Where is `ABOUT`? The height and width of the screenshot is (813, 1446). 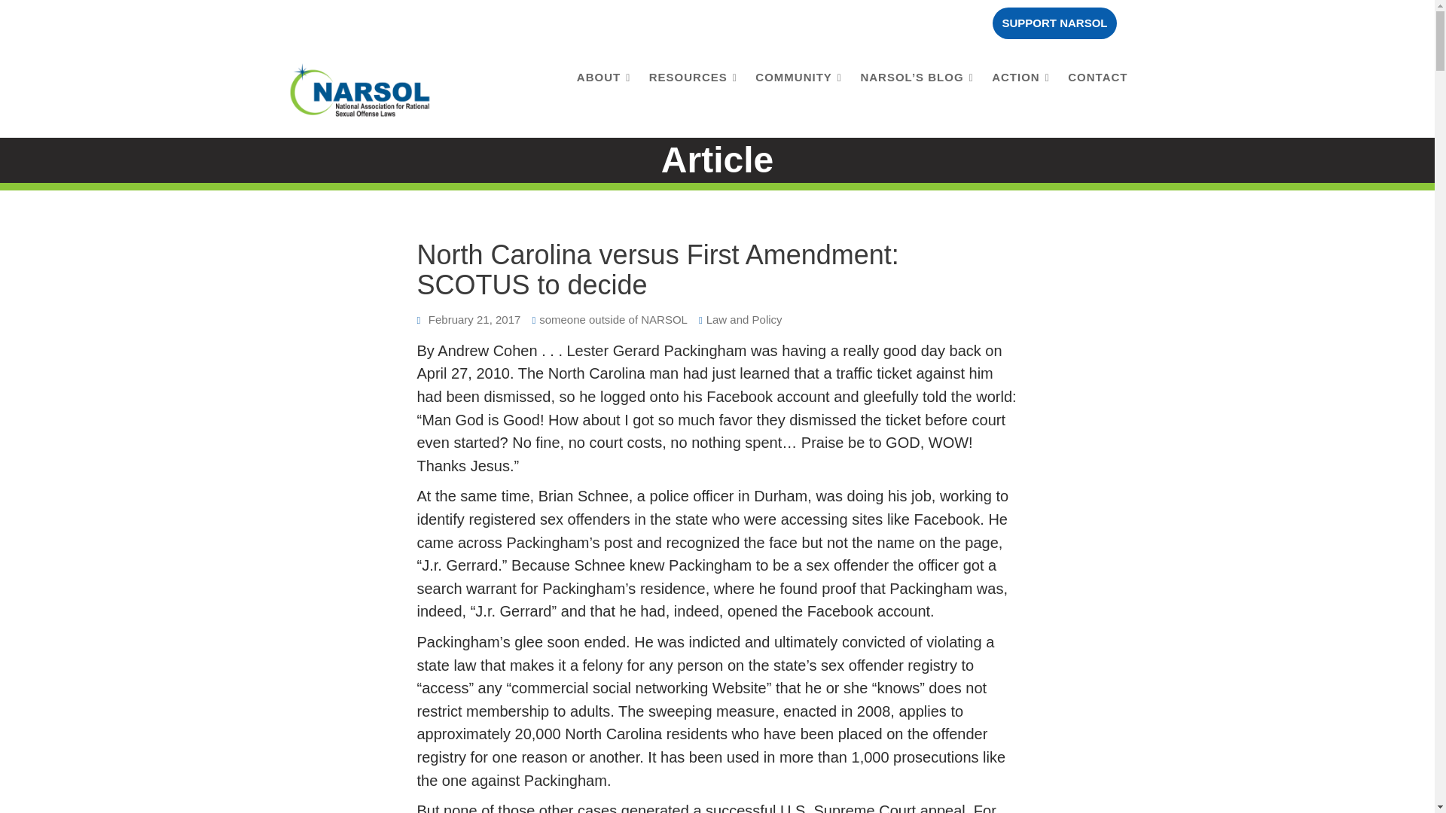
ABOUT is located at coordinates (603, 77).